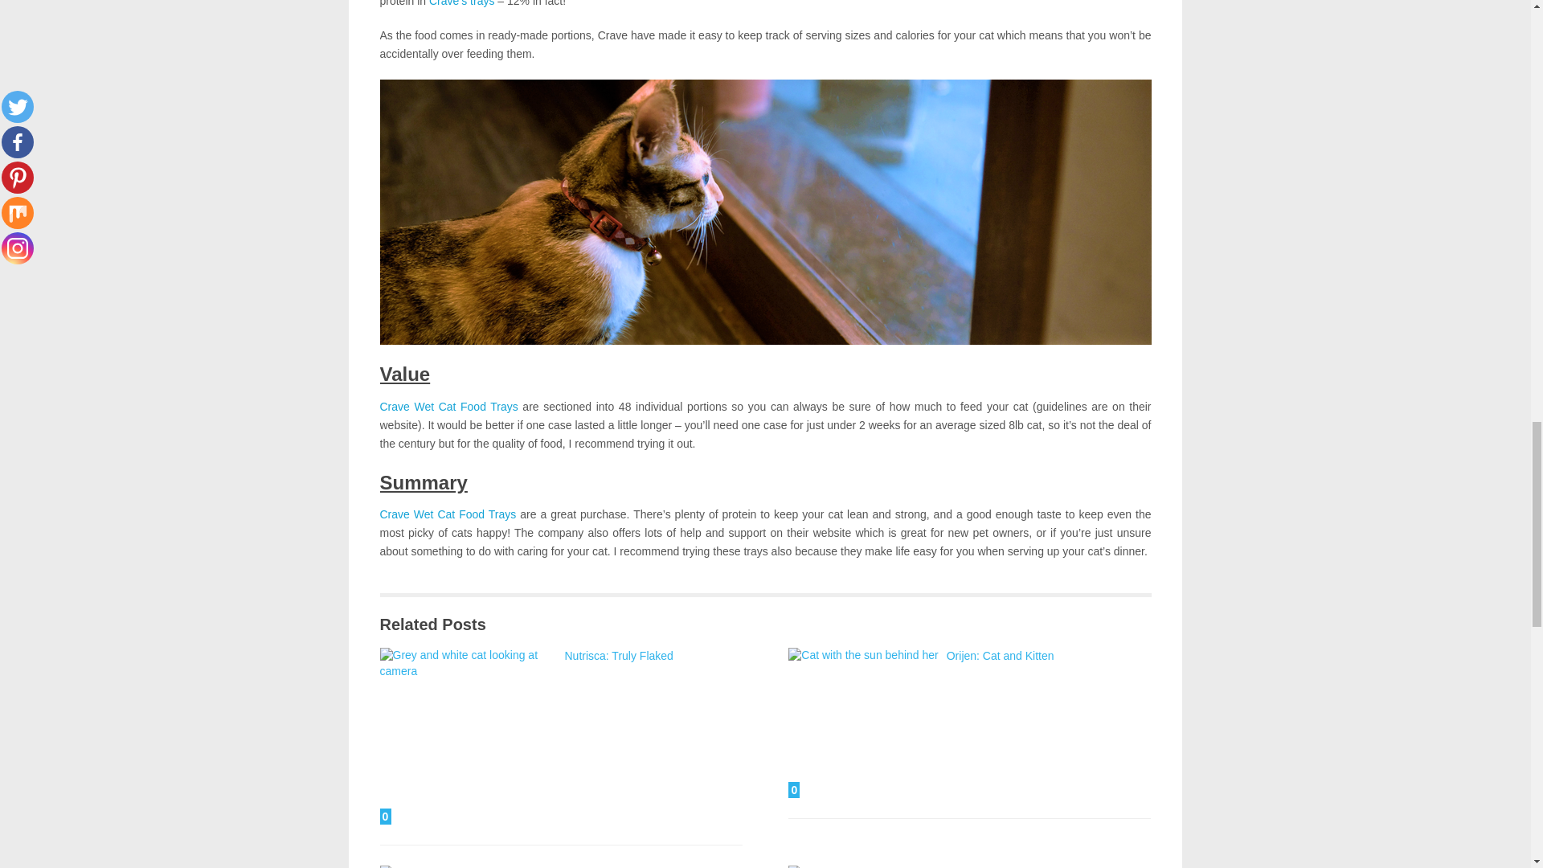 Image resolution: width=1543 pixels, height=868 pixels. What do you see at coordinates (448, 407) in the screenshot?
I see `Crave Wet Cat Food Trays` at bounding box center [448, 407].